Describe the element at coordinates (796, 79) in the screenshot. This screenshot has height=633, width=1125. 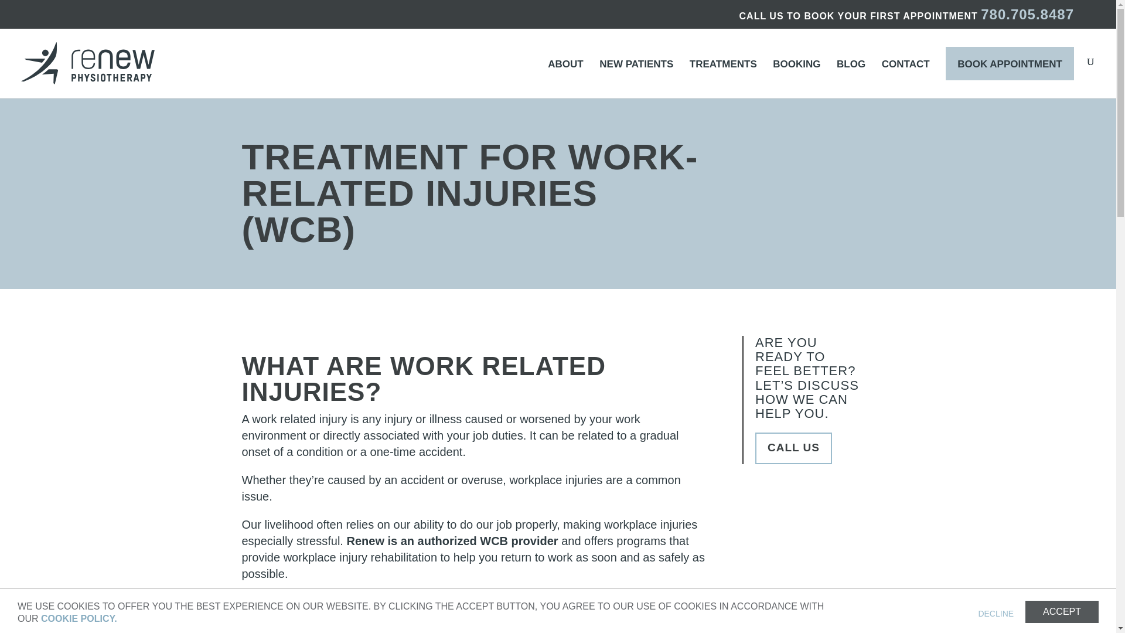
I see `BOOKING` at that location.